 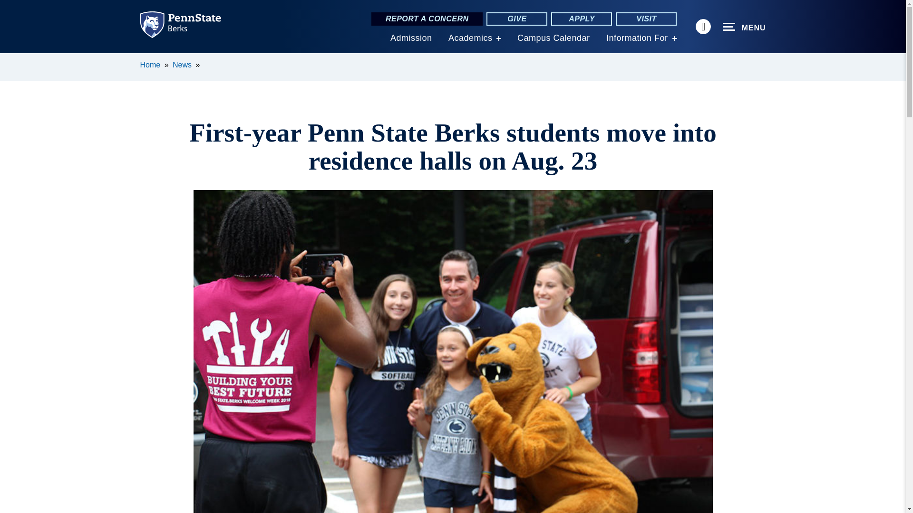 I want to click on SKIP TO MAIN CONTENT, so click(x=12, y=60).